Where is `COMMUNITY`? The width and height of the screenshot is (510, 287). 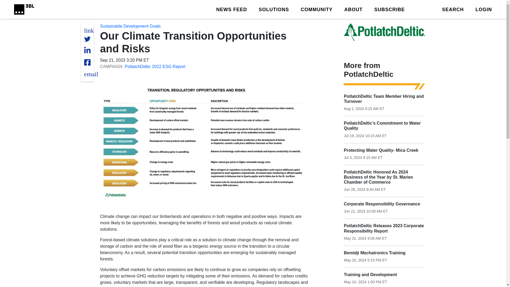
COMMUNITY is located at coordinates (317, 9).